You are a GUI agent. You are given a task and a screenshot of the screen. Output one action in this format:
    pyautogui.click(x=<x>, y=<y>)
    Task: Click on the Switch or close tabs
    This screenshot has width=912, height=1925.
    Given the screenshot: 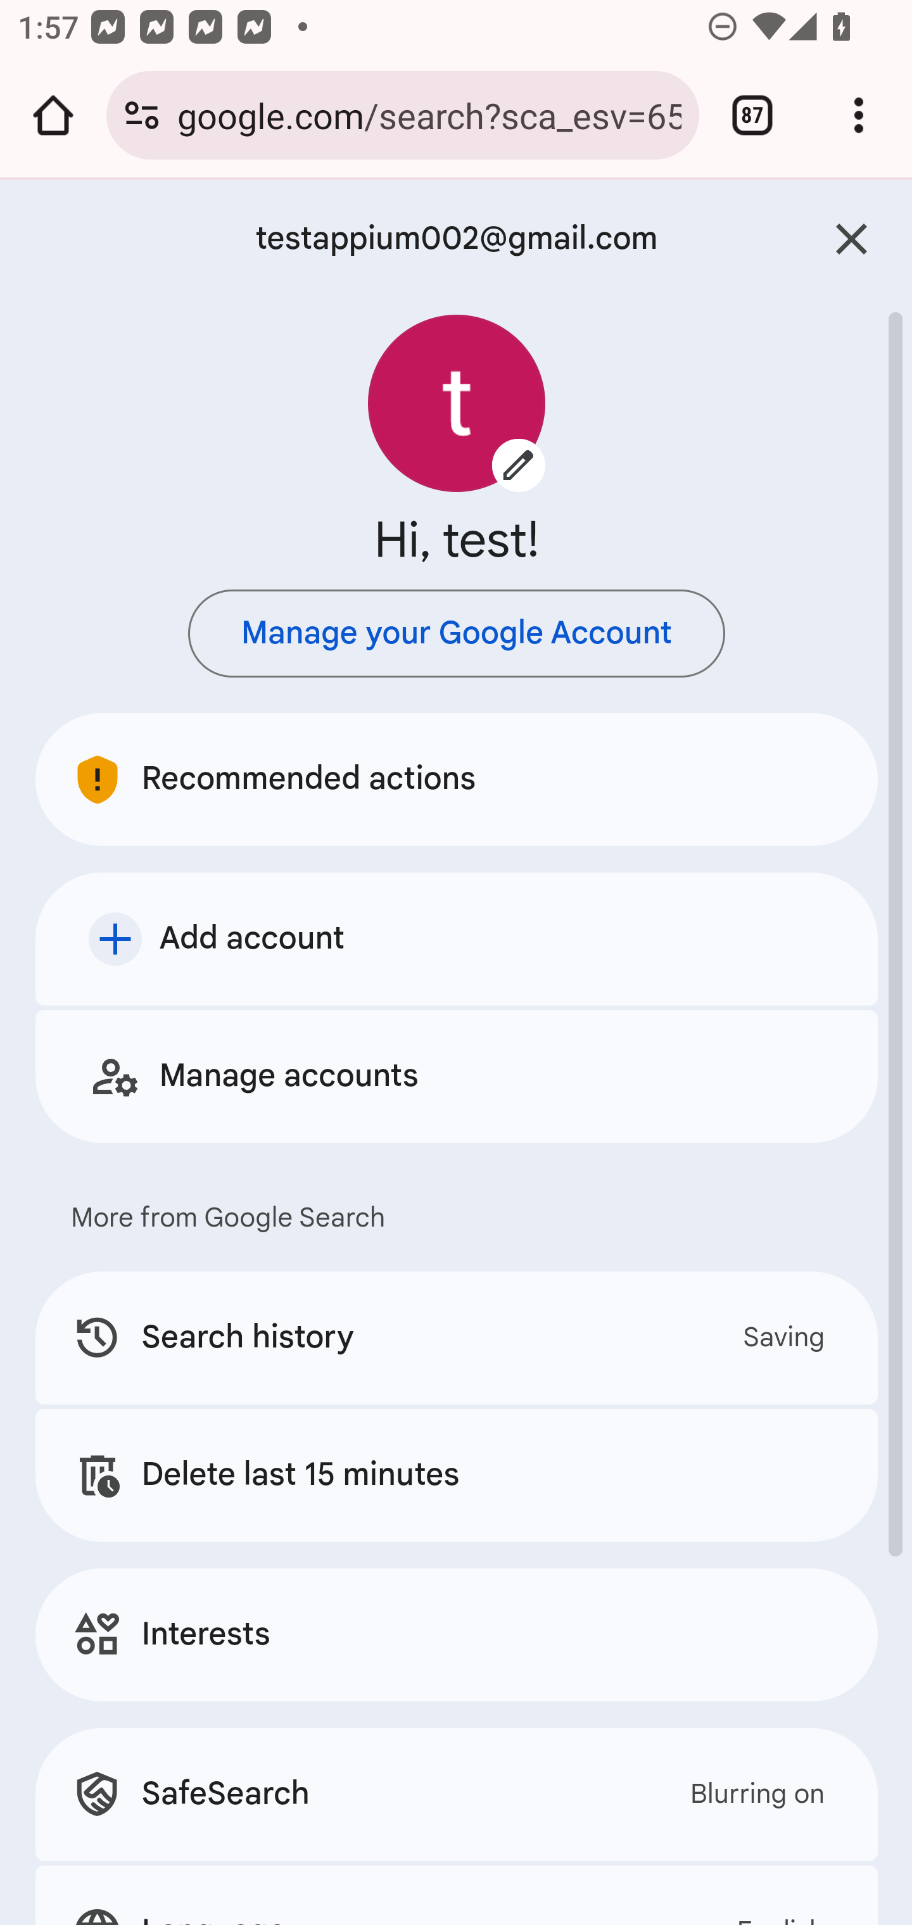 What is the action you would take?
    pyautogui.click(x=752, y=115)
    